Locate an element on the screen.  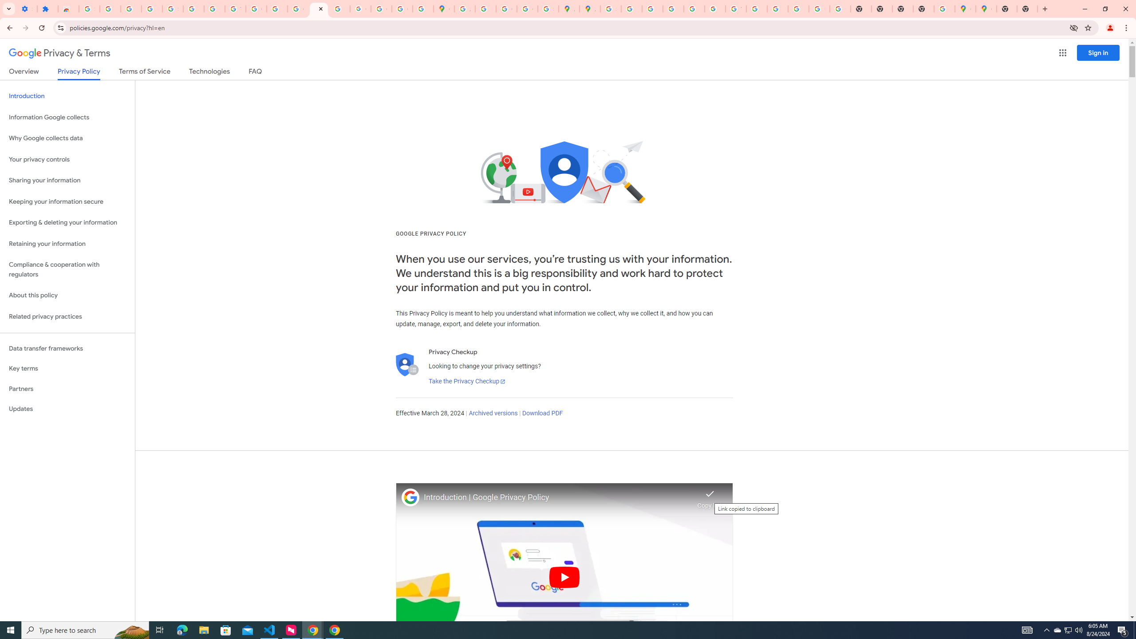
Introduction | Google Privacy Policy is located at coordinates (558, 497).